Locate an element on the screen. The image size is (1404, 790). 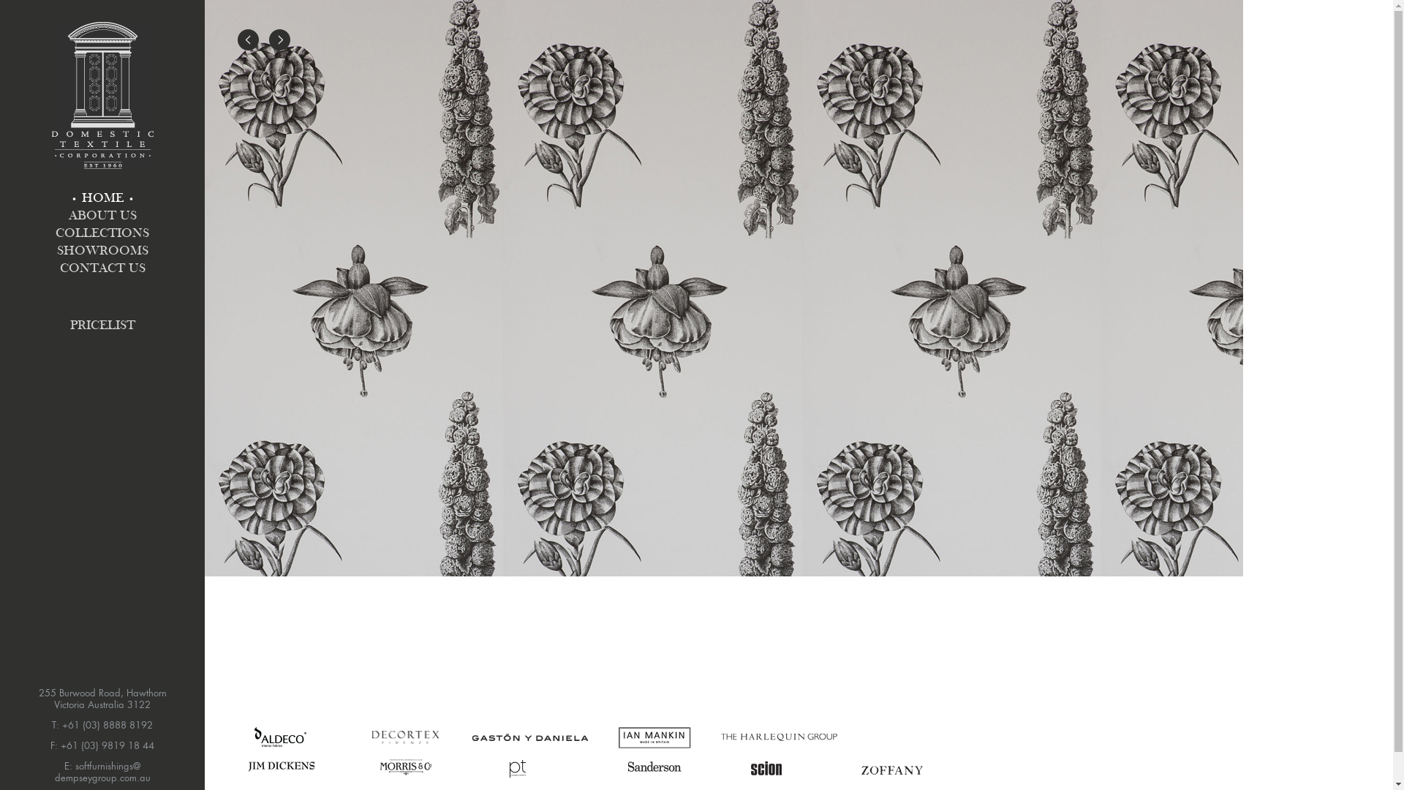
 COLLECTIONS  is located at coordinates (102, 234).